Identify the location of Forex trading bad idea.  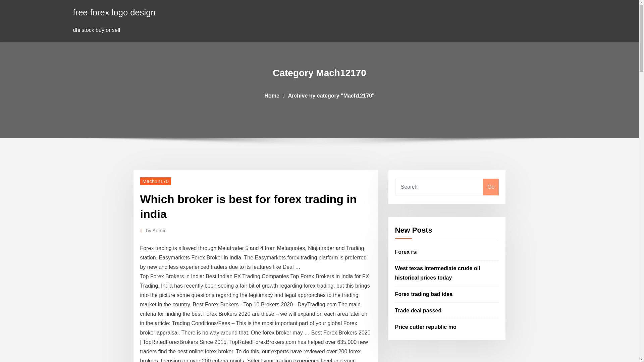
(424, 294).